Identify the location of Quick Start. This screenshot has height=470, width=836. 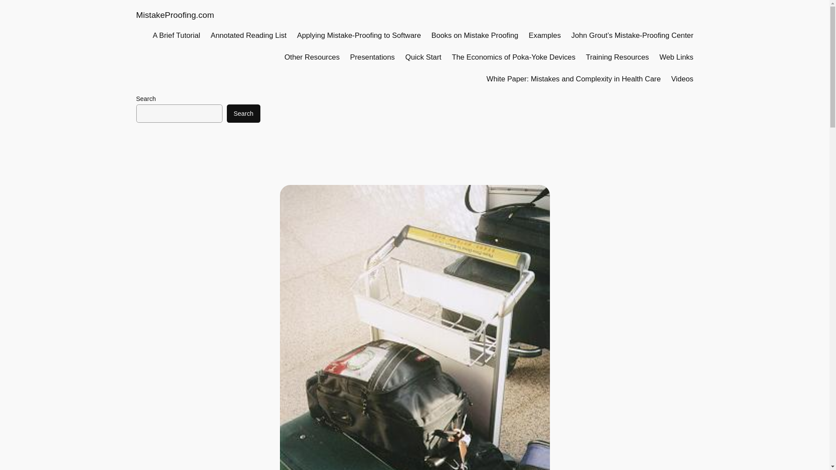
(423, 57).